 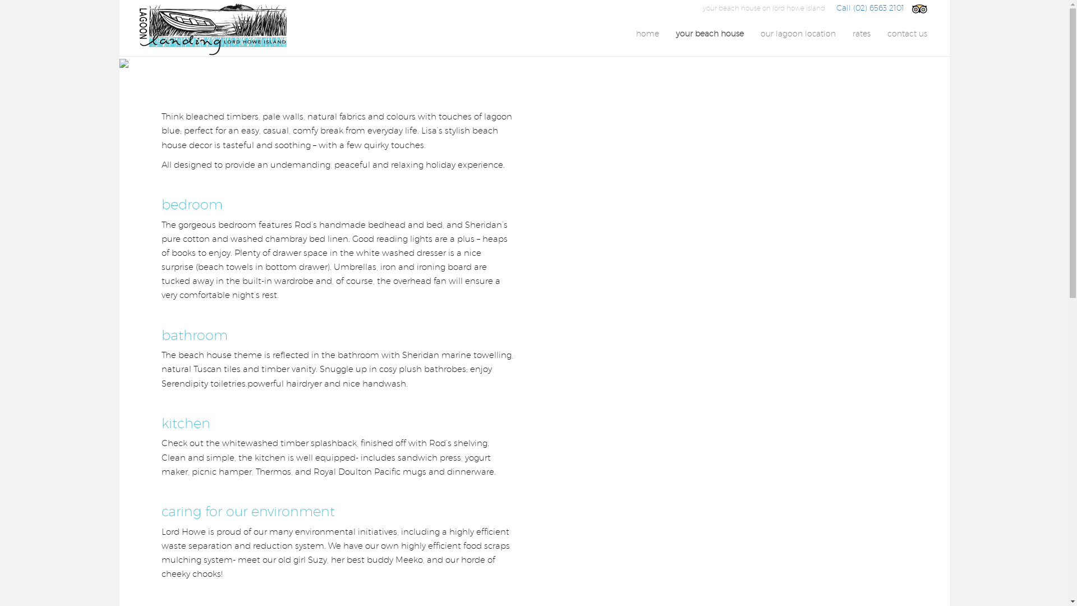 What do you see at coordinates (647, 34) in the screenshot?
I see `home` at bounding box center [647, 34].